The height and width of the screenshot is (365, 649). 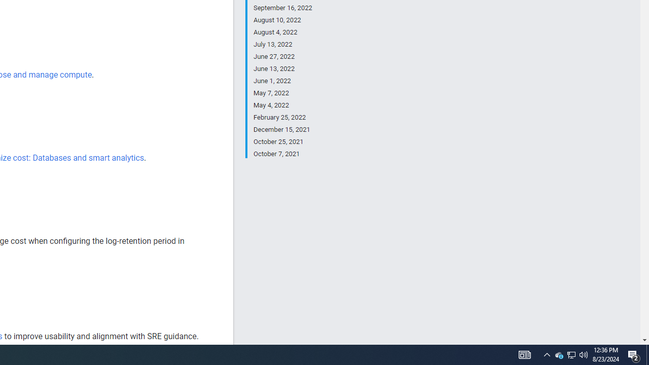 I want to click on August 10, 2022, so click(x=282, y=20).